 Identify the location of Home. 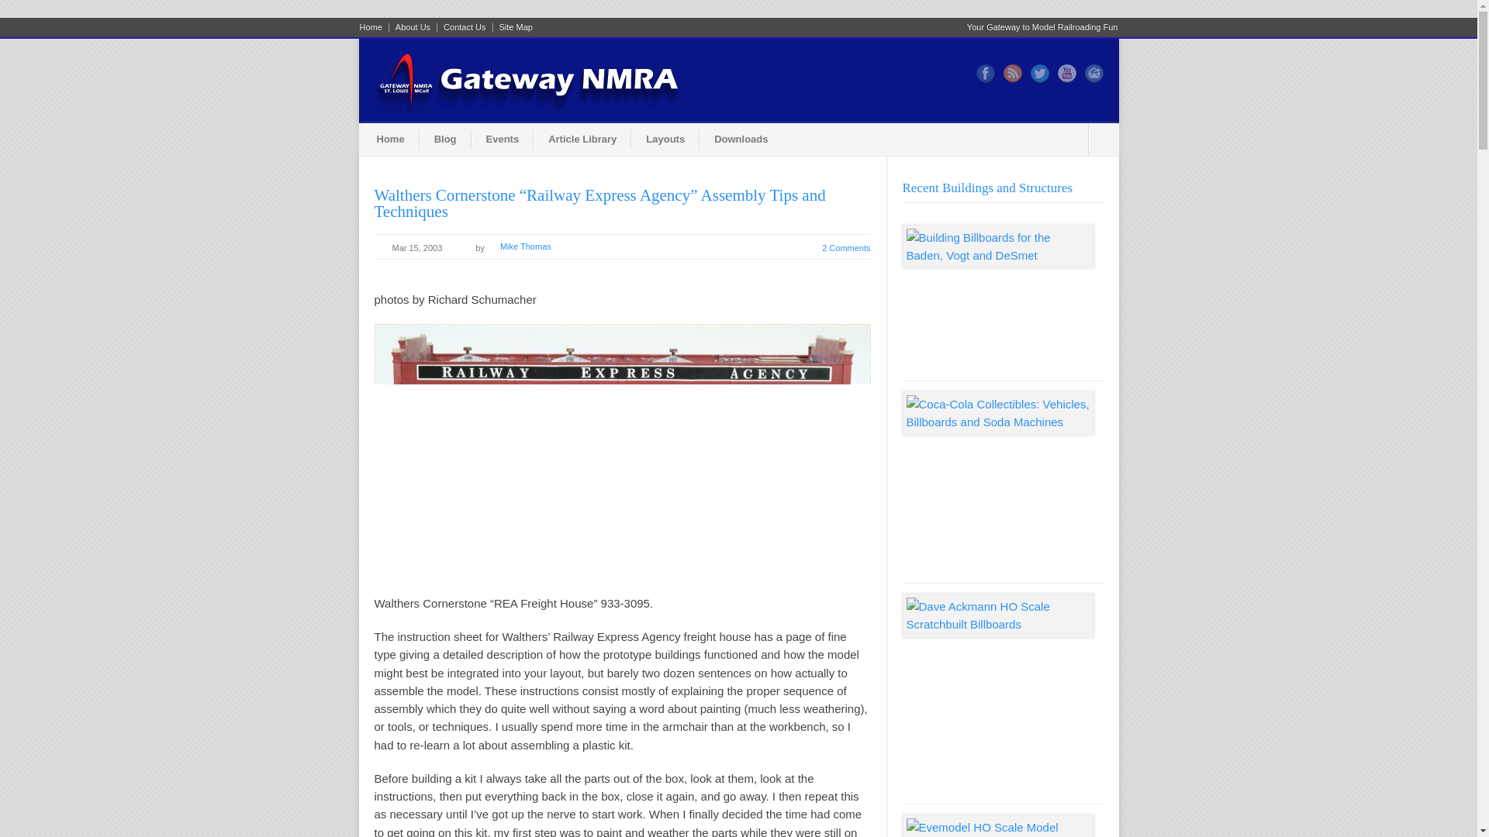
(374, 28).